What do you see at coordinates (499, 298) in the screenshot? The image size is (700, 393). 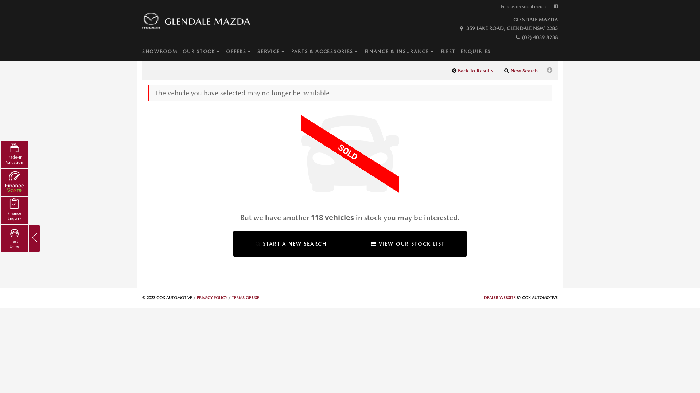 I see `DEALER WEBSITE` at bounding box center [499, 298].